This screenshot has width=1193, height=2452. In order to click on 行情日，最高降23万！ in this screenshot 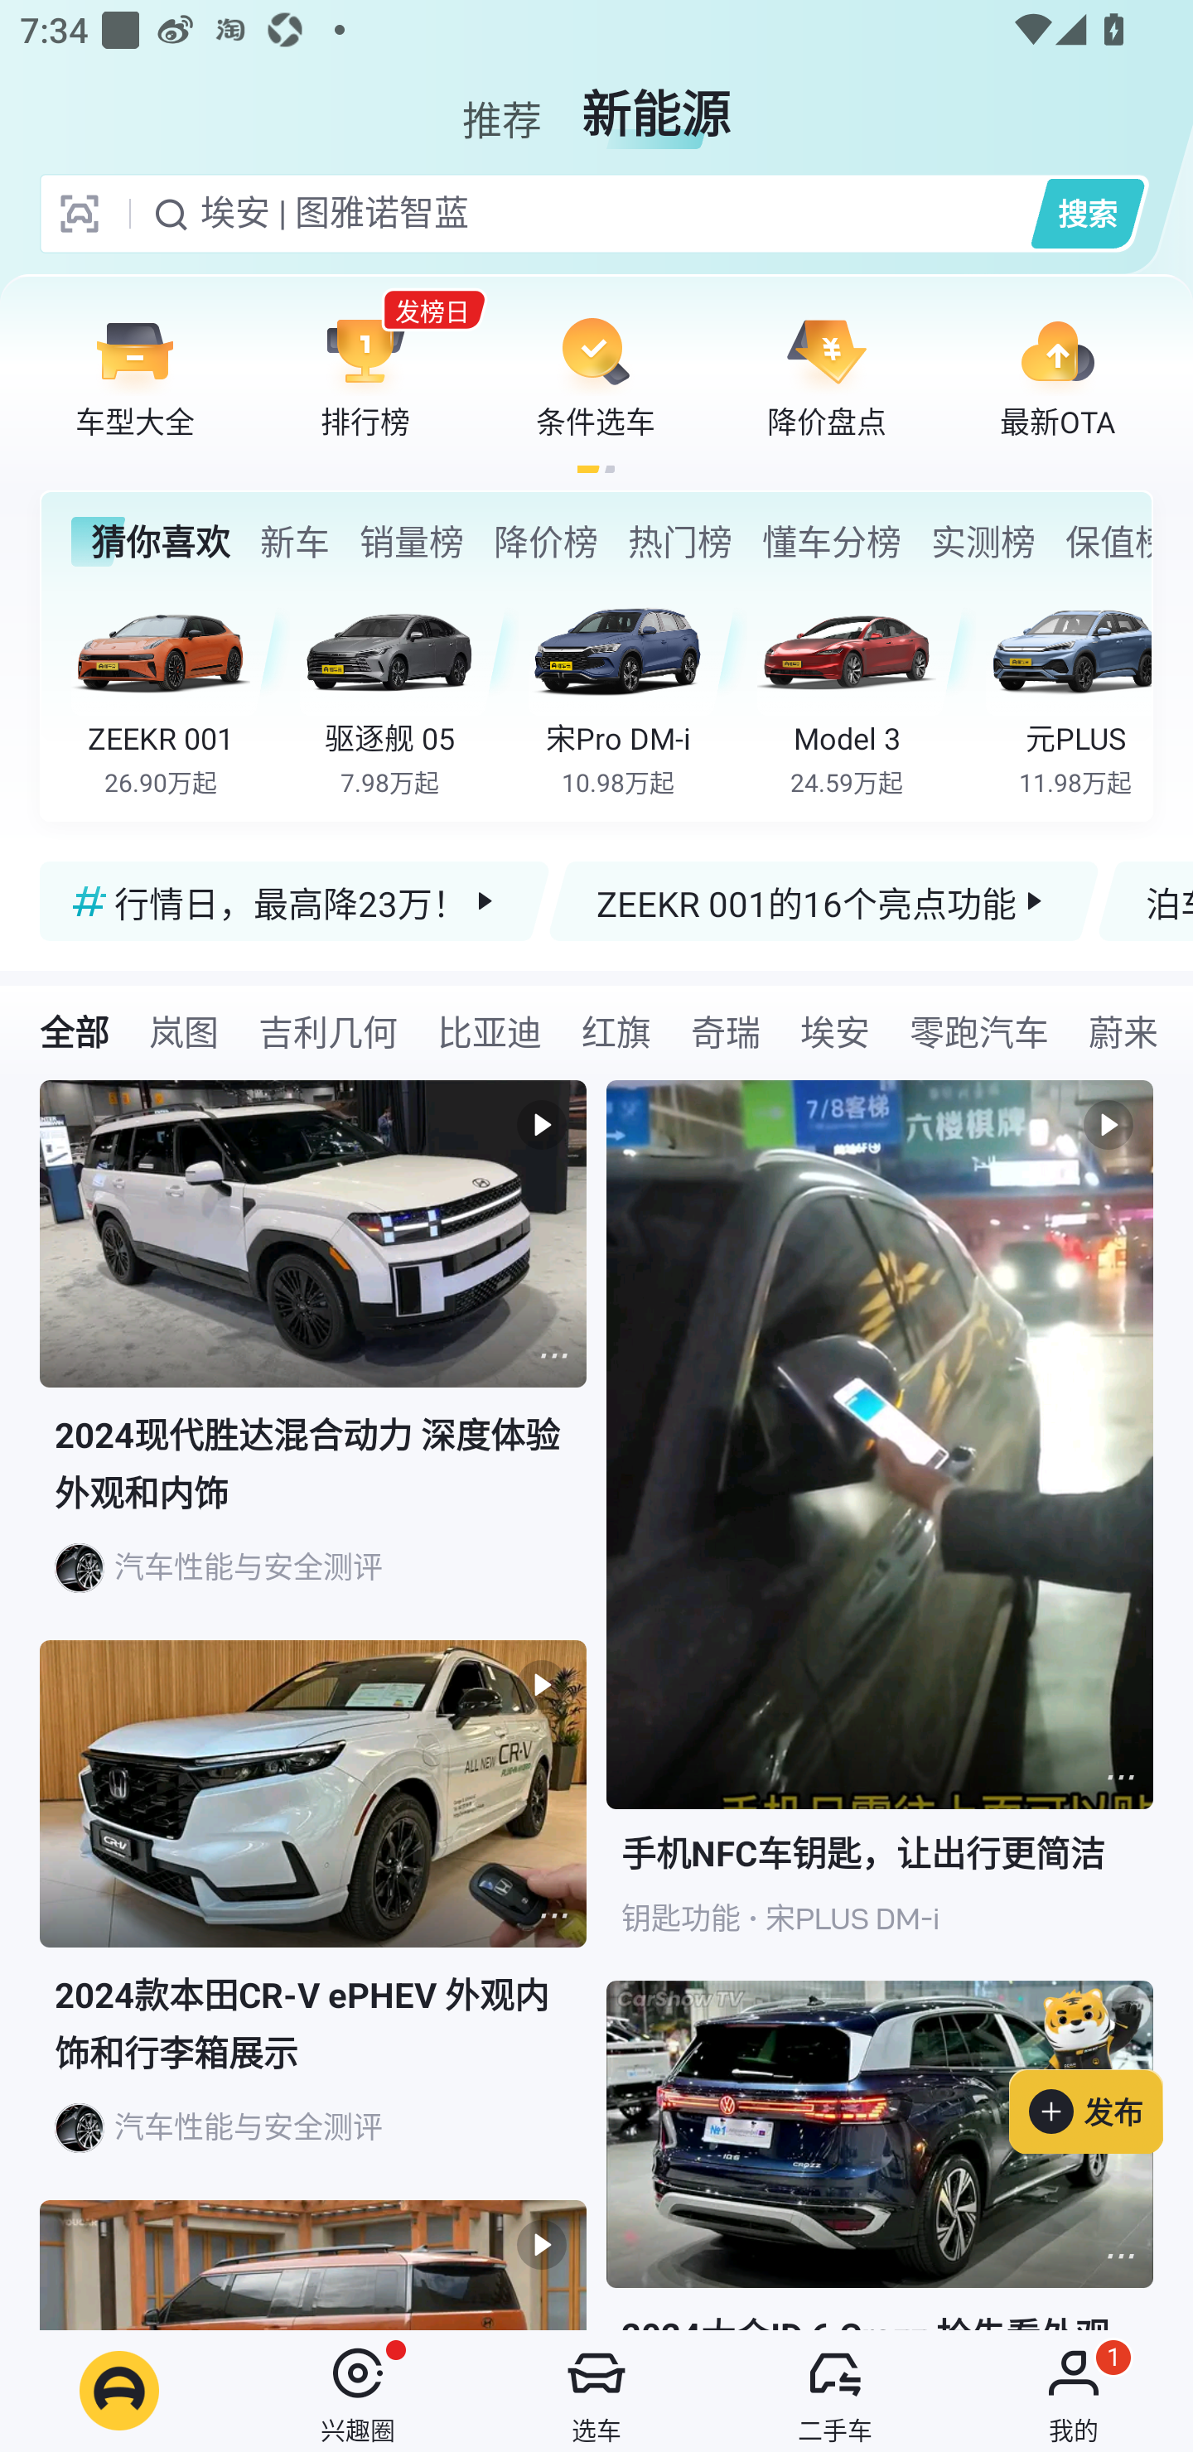, I will do `click(295, 900)`.